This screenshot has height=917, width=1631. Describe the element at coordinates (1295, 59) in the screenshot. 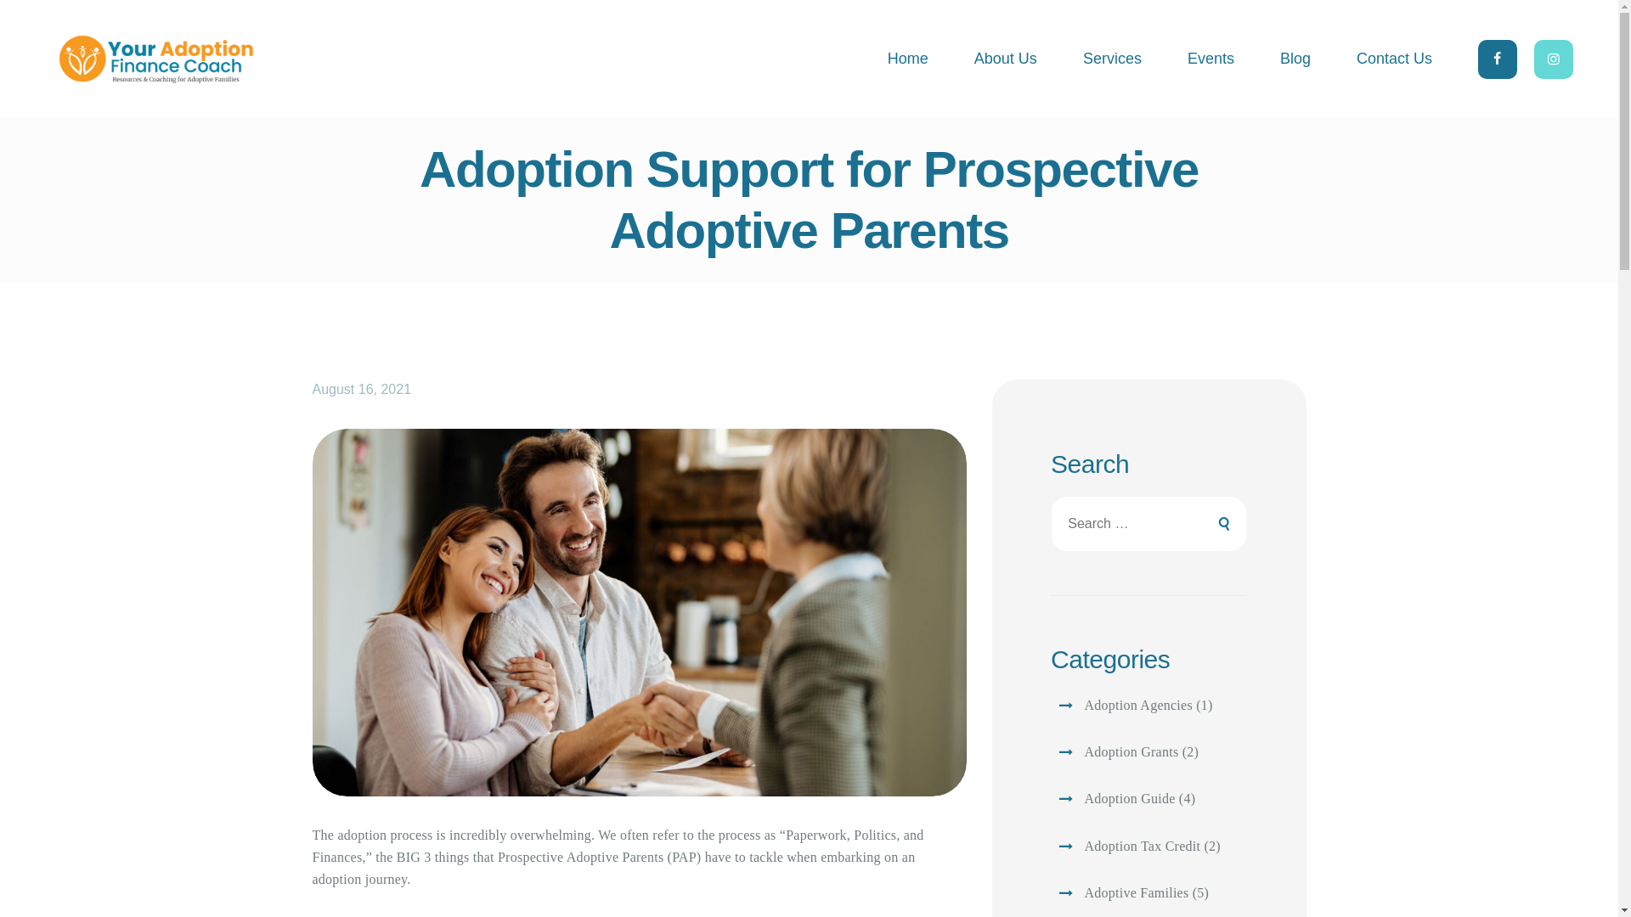

I see `Blog` at that location.